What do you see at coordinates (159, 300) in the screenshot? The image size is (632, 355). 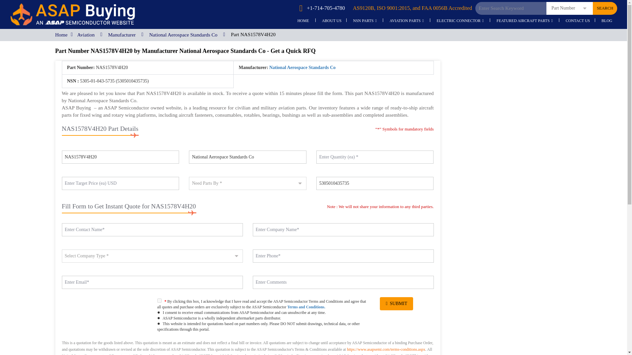 I see `on` at bounding box center [159, 300].